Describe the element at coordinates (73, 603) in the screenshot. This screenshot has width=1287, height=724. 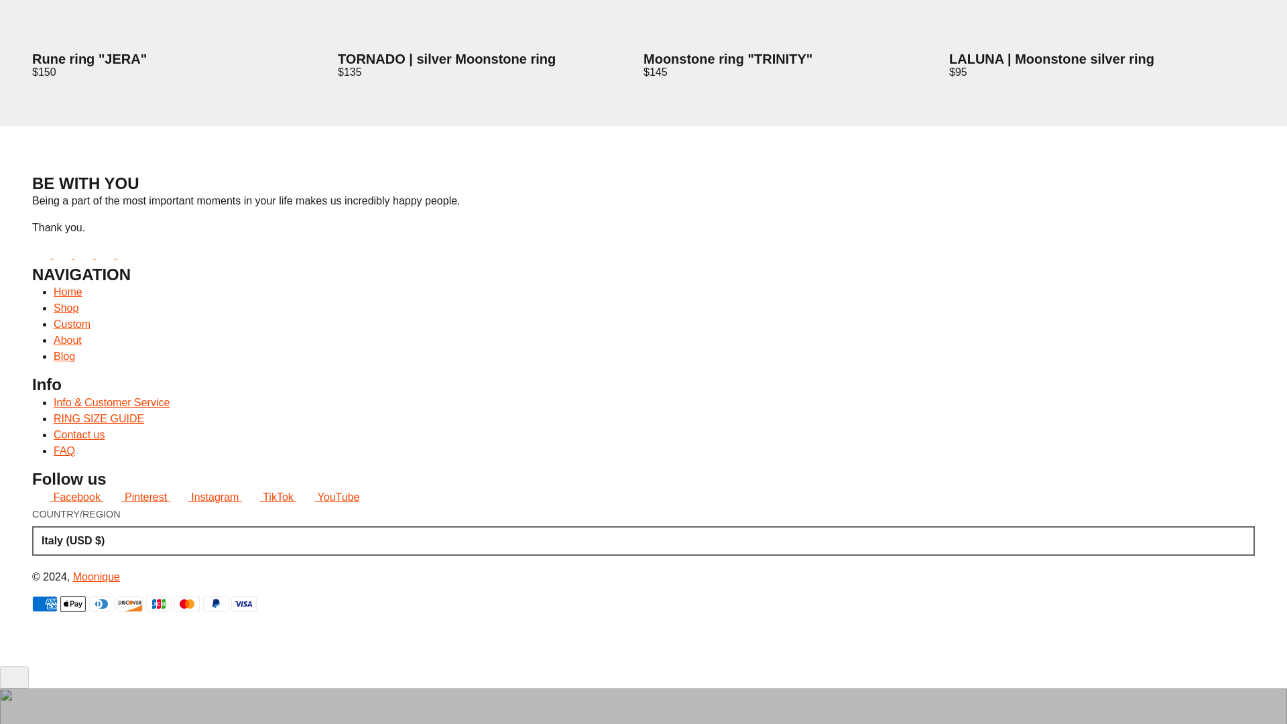
I see `Apple Pay` at that location.